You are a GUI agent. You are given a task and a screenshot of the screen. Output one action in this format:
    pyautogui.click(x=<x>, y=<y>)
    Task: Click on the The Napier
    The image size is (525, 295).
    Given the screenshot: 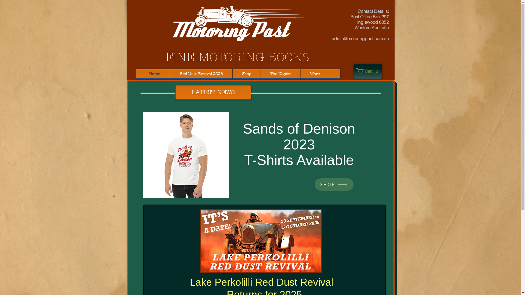 What is the action you would take?
    pyautogui.click(x=281, y=74)
    